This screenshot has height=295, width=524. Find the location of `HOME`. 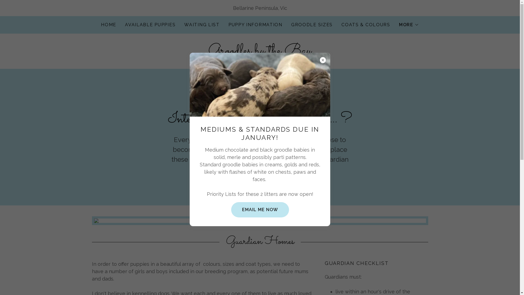

HOME is located at coordinates (109, 25).